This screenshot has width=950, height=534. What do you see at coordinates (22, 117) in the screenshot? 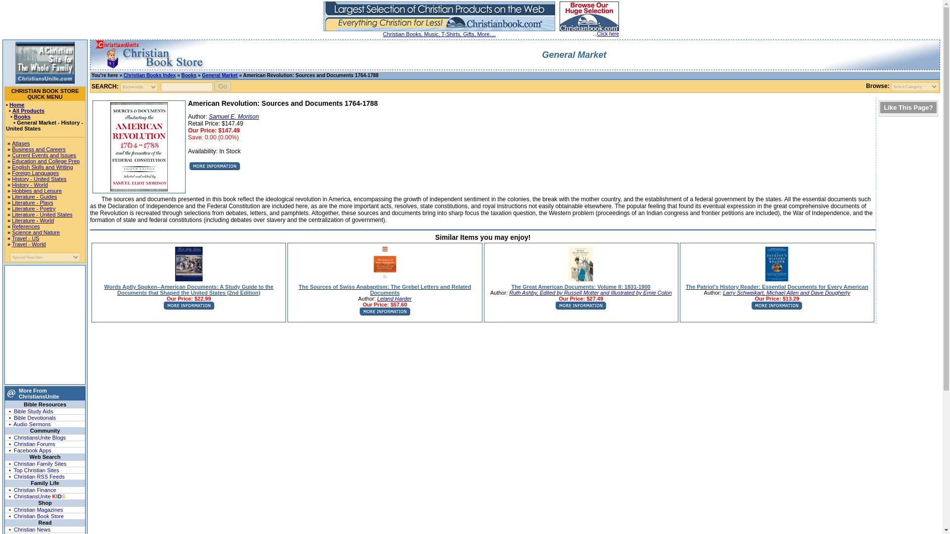
I see `Books` at bounding box center [22, 117].